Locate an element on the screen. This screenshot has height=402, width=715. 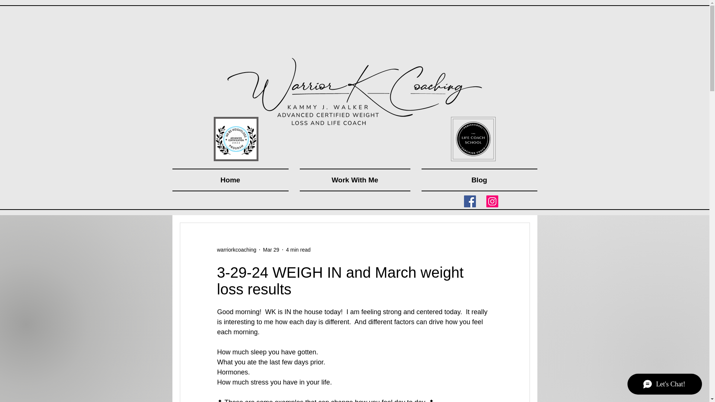
Home is located at coordinates (233, 180).